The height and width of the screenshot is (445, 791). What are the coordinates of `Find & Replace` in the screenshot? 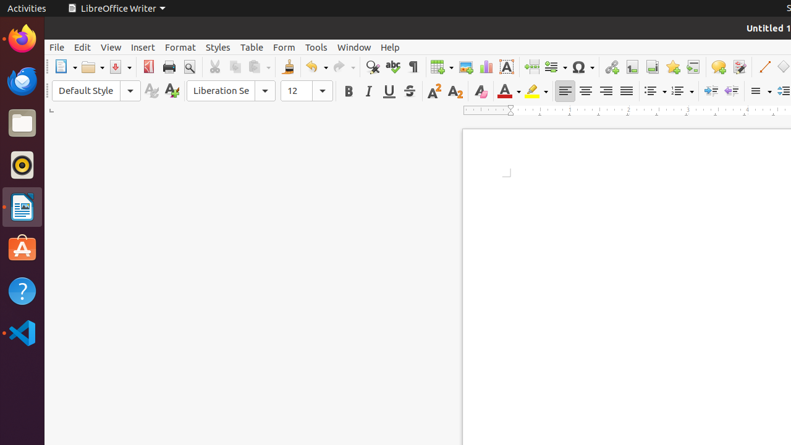 It's located at (372, 67).